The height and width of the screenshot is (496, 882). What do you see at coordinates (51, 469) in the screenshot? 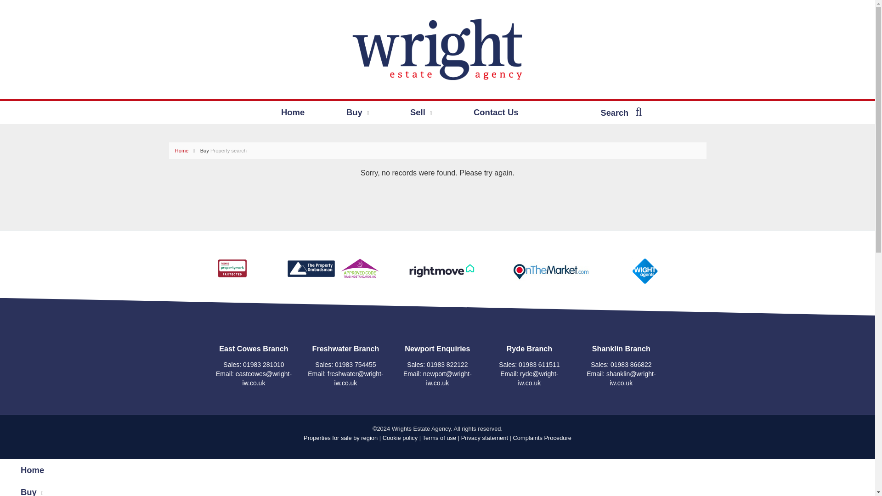
I see `Home` at bounding box center [51, 469].